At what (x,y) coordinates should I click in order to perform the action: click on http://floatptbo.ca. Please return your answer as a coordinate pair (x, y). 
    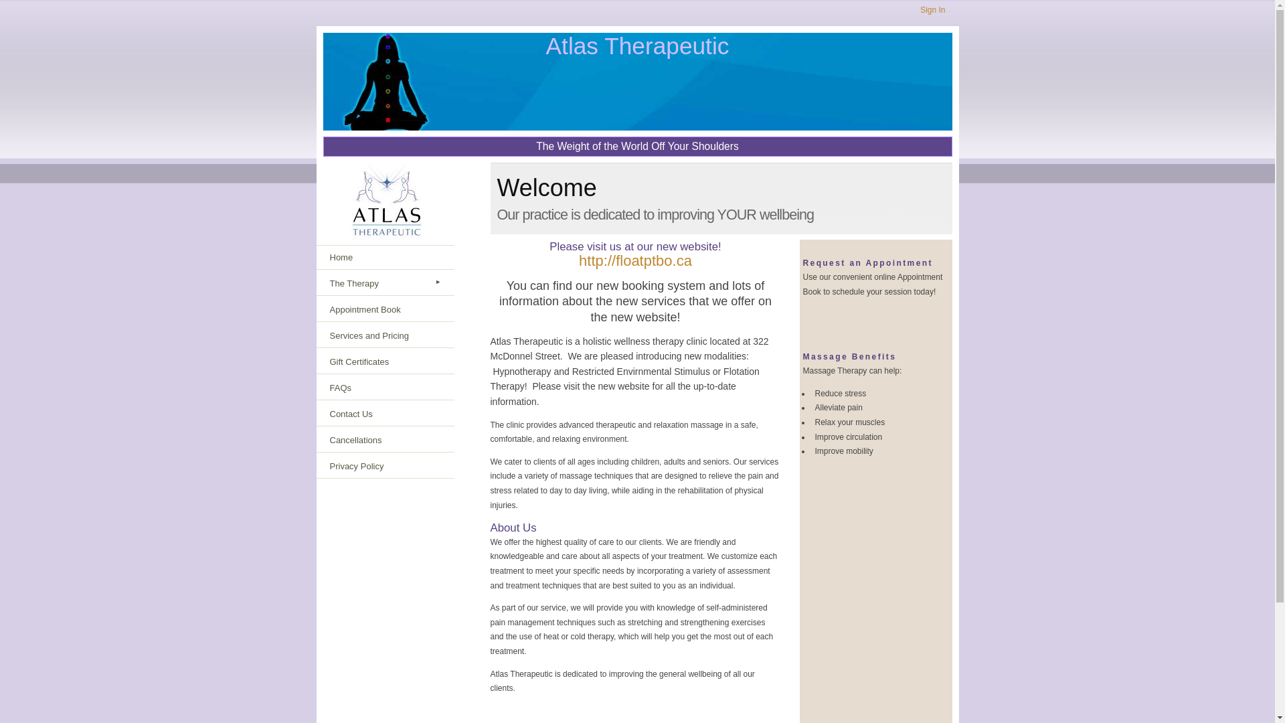
    Looking at the image, I should click on (636, 261).